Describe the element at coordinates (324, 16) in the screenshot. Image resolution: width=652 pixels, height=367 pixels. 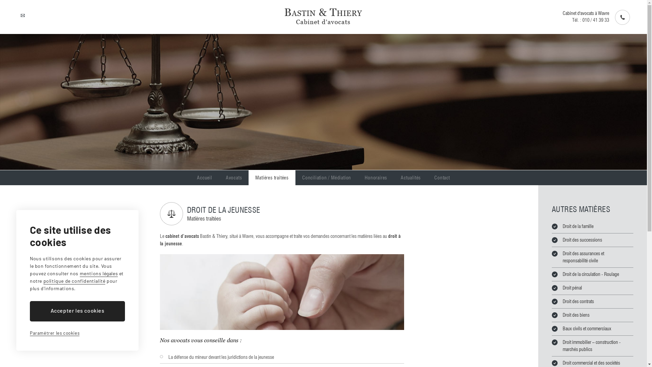
I see `Bastin & Thiery` at that location.